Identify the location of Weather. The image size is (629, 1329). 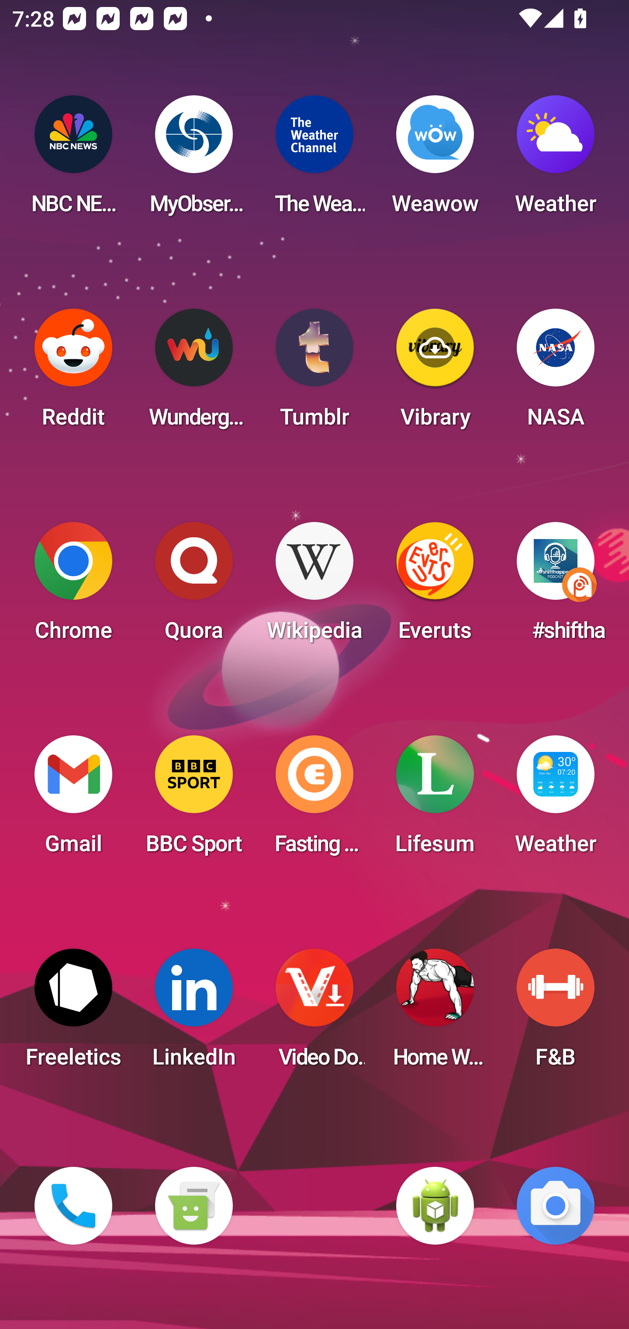
(556, 800).